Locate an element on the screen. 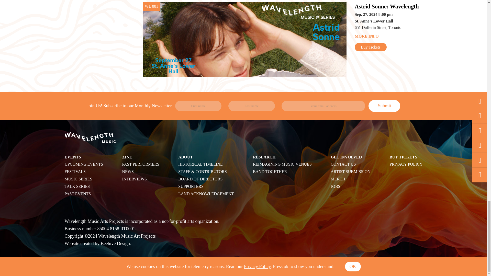 The height and width of the screenshot is (276, 491). View Astrid Sonne: Wavelength is located at coordinates (389, 36).